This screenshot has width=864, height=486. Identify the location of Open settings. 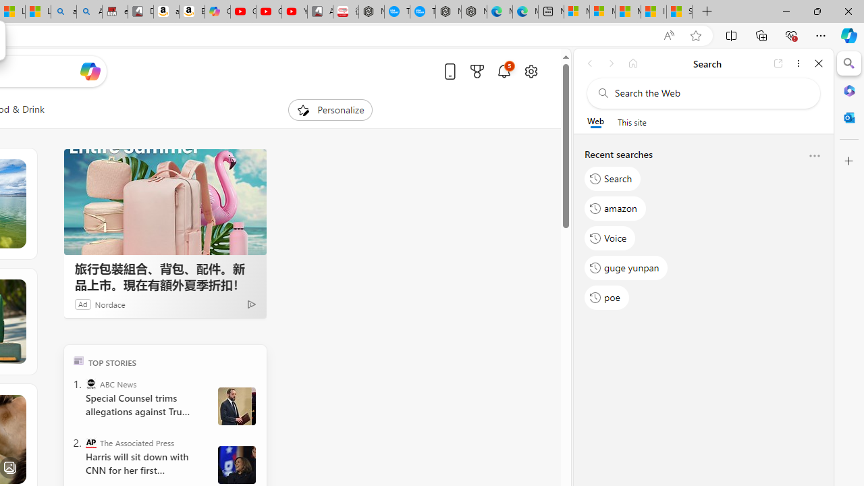
(531, 71).